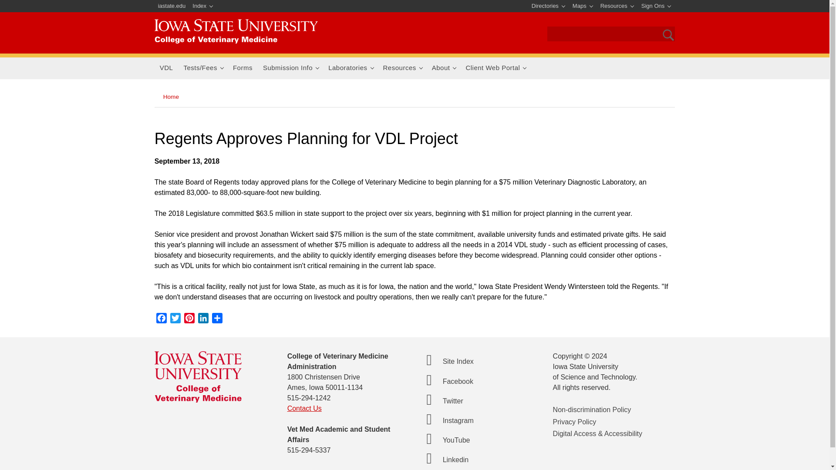  What do you see at coordinates (394, 1) in the screenshot?
I see `Skip to main content` at bounding box center [394, 1].